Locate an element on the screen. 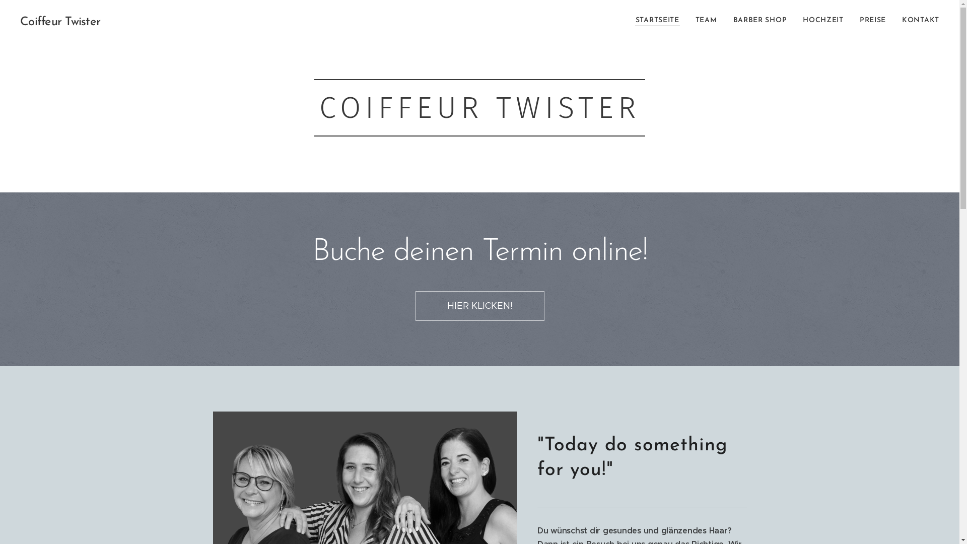  STARTSEITE is located at coordinates (660, 21).